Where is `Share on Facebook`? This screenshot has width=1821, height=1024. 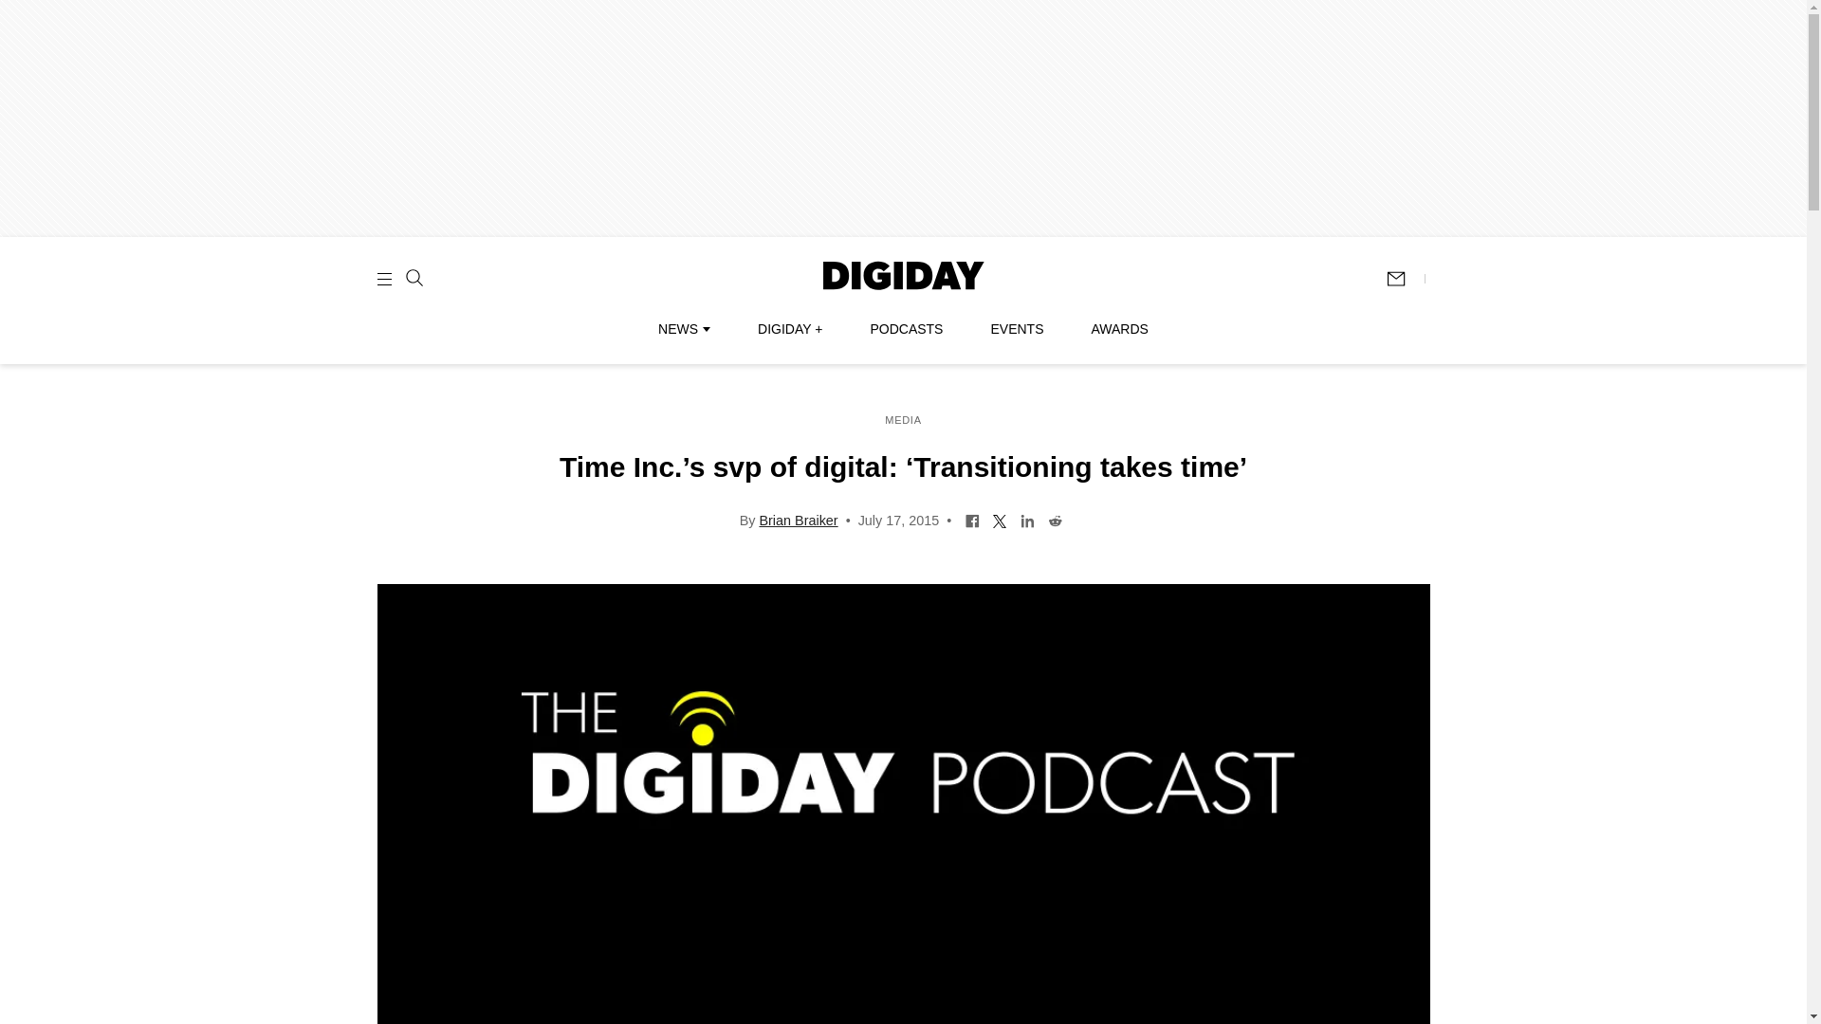
Share on Facebook is located at coordinates (973, 520).